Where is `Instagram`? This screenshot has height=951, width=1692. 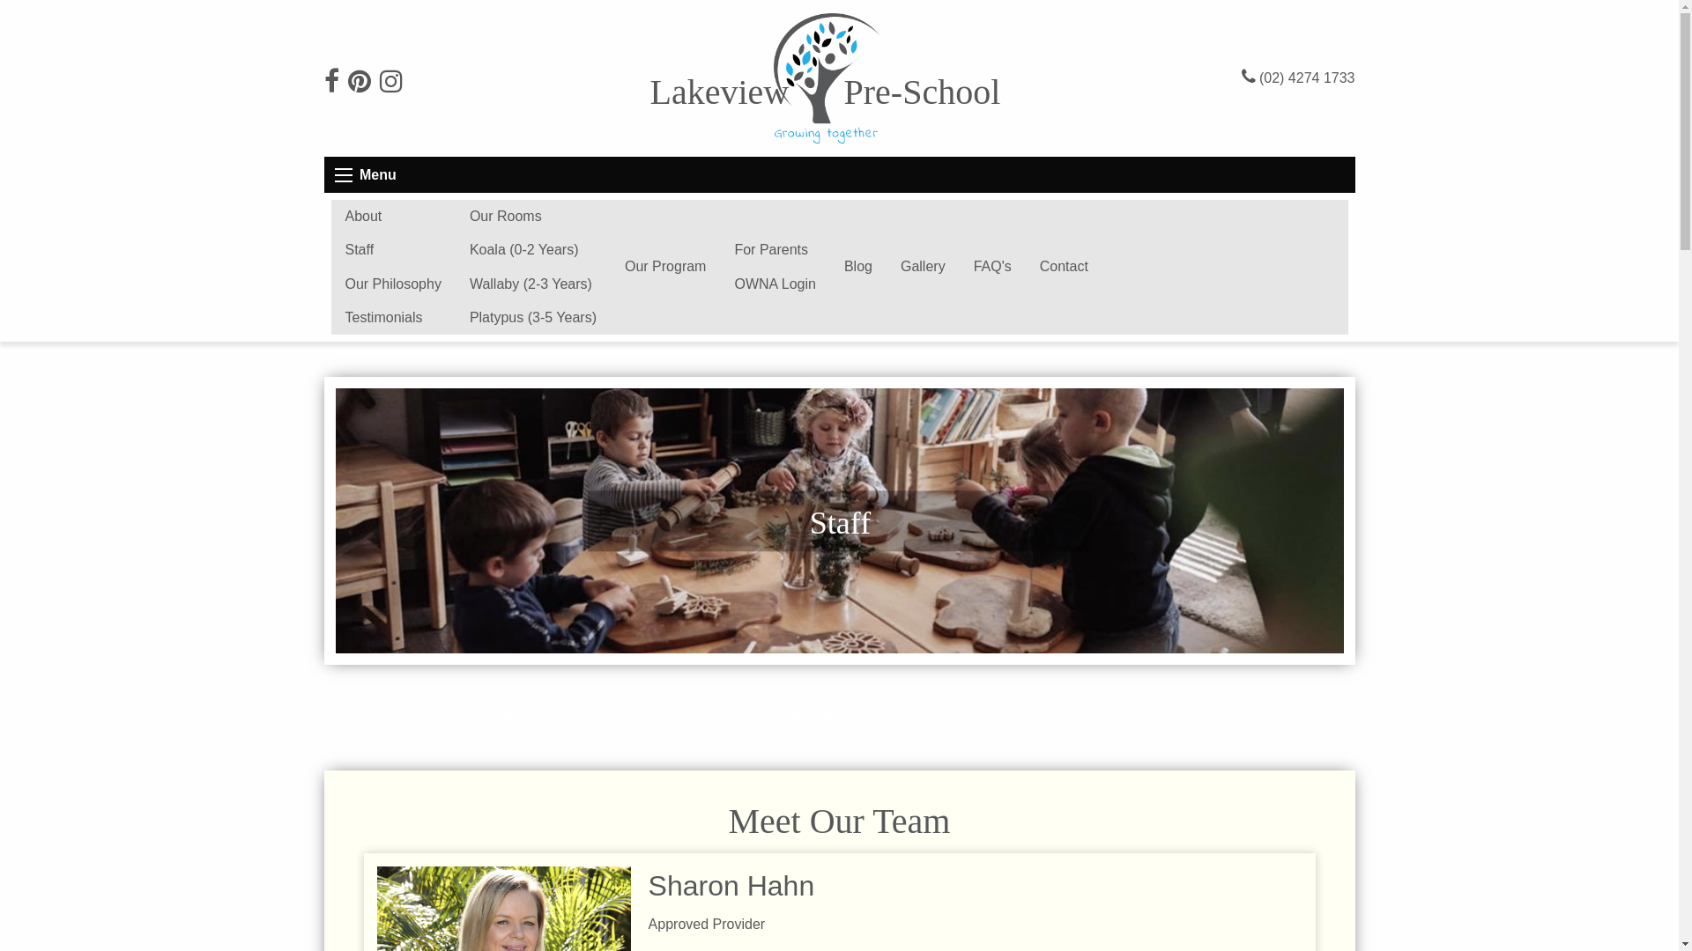 Instagram is located at coordinates (390, 86).